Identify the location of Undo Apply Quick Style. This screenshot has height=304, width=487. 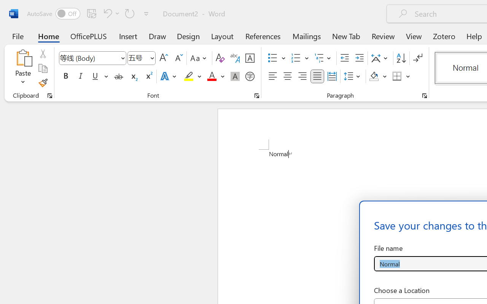
(107, 13).